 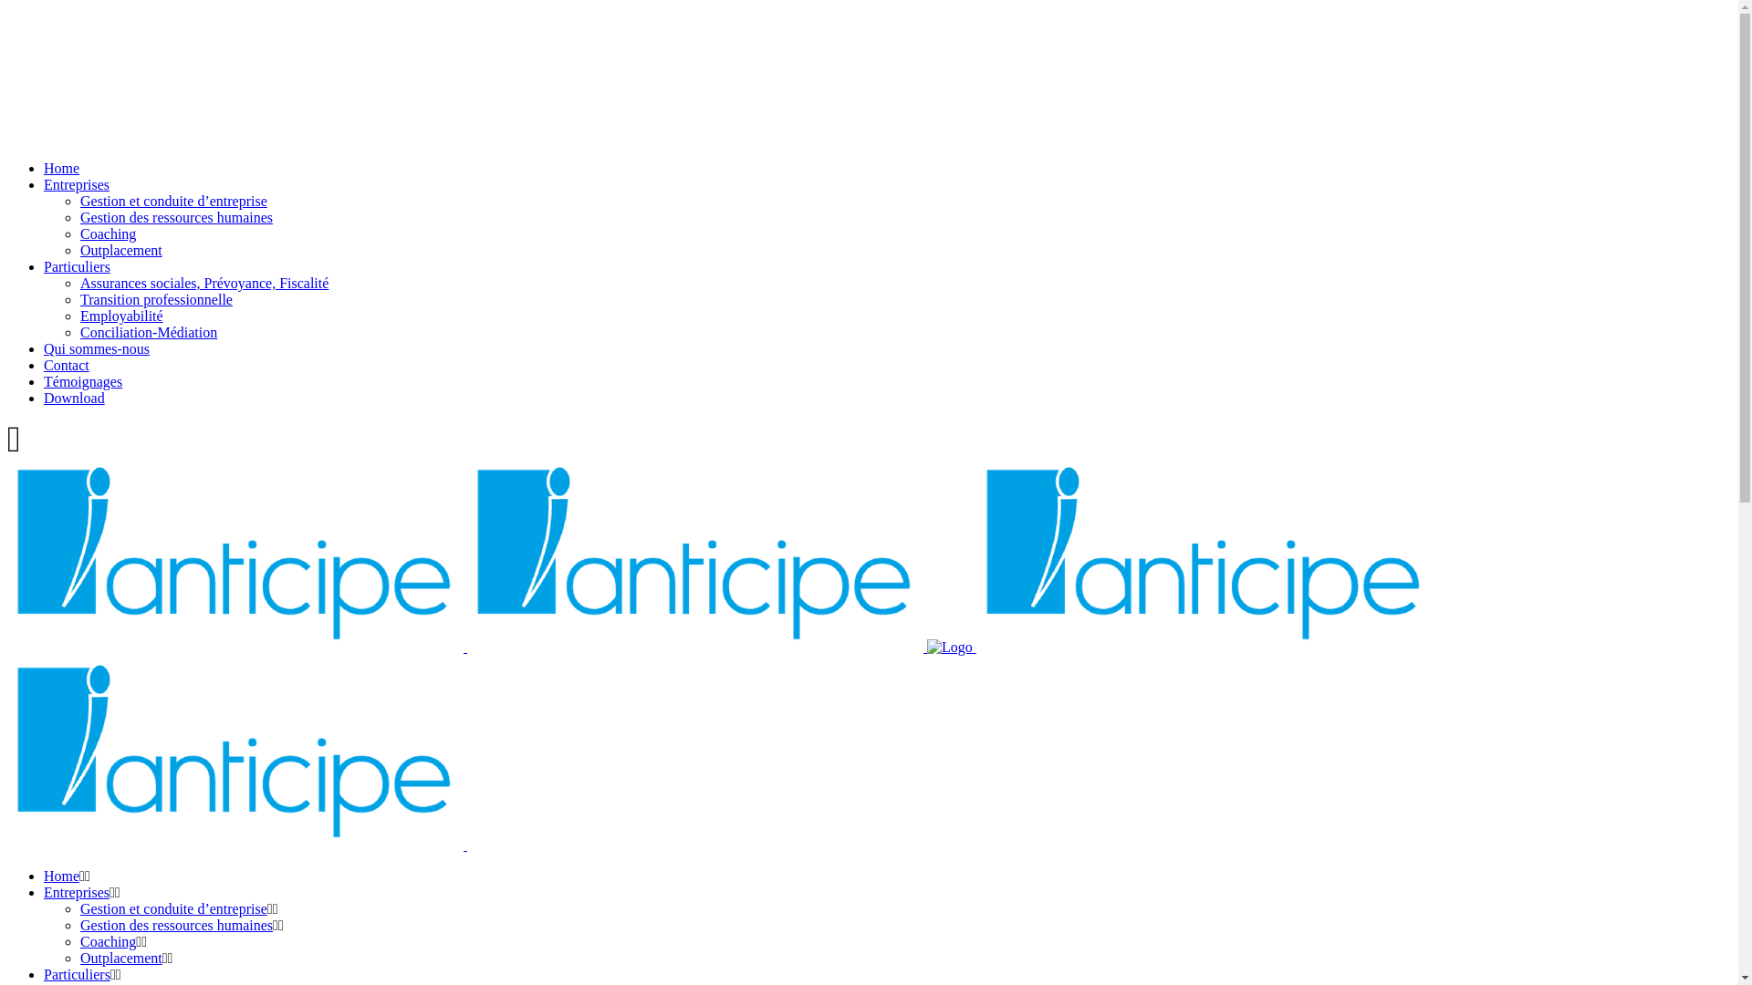 I want to click on Download, so click(x=75, y=398).